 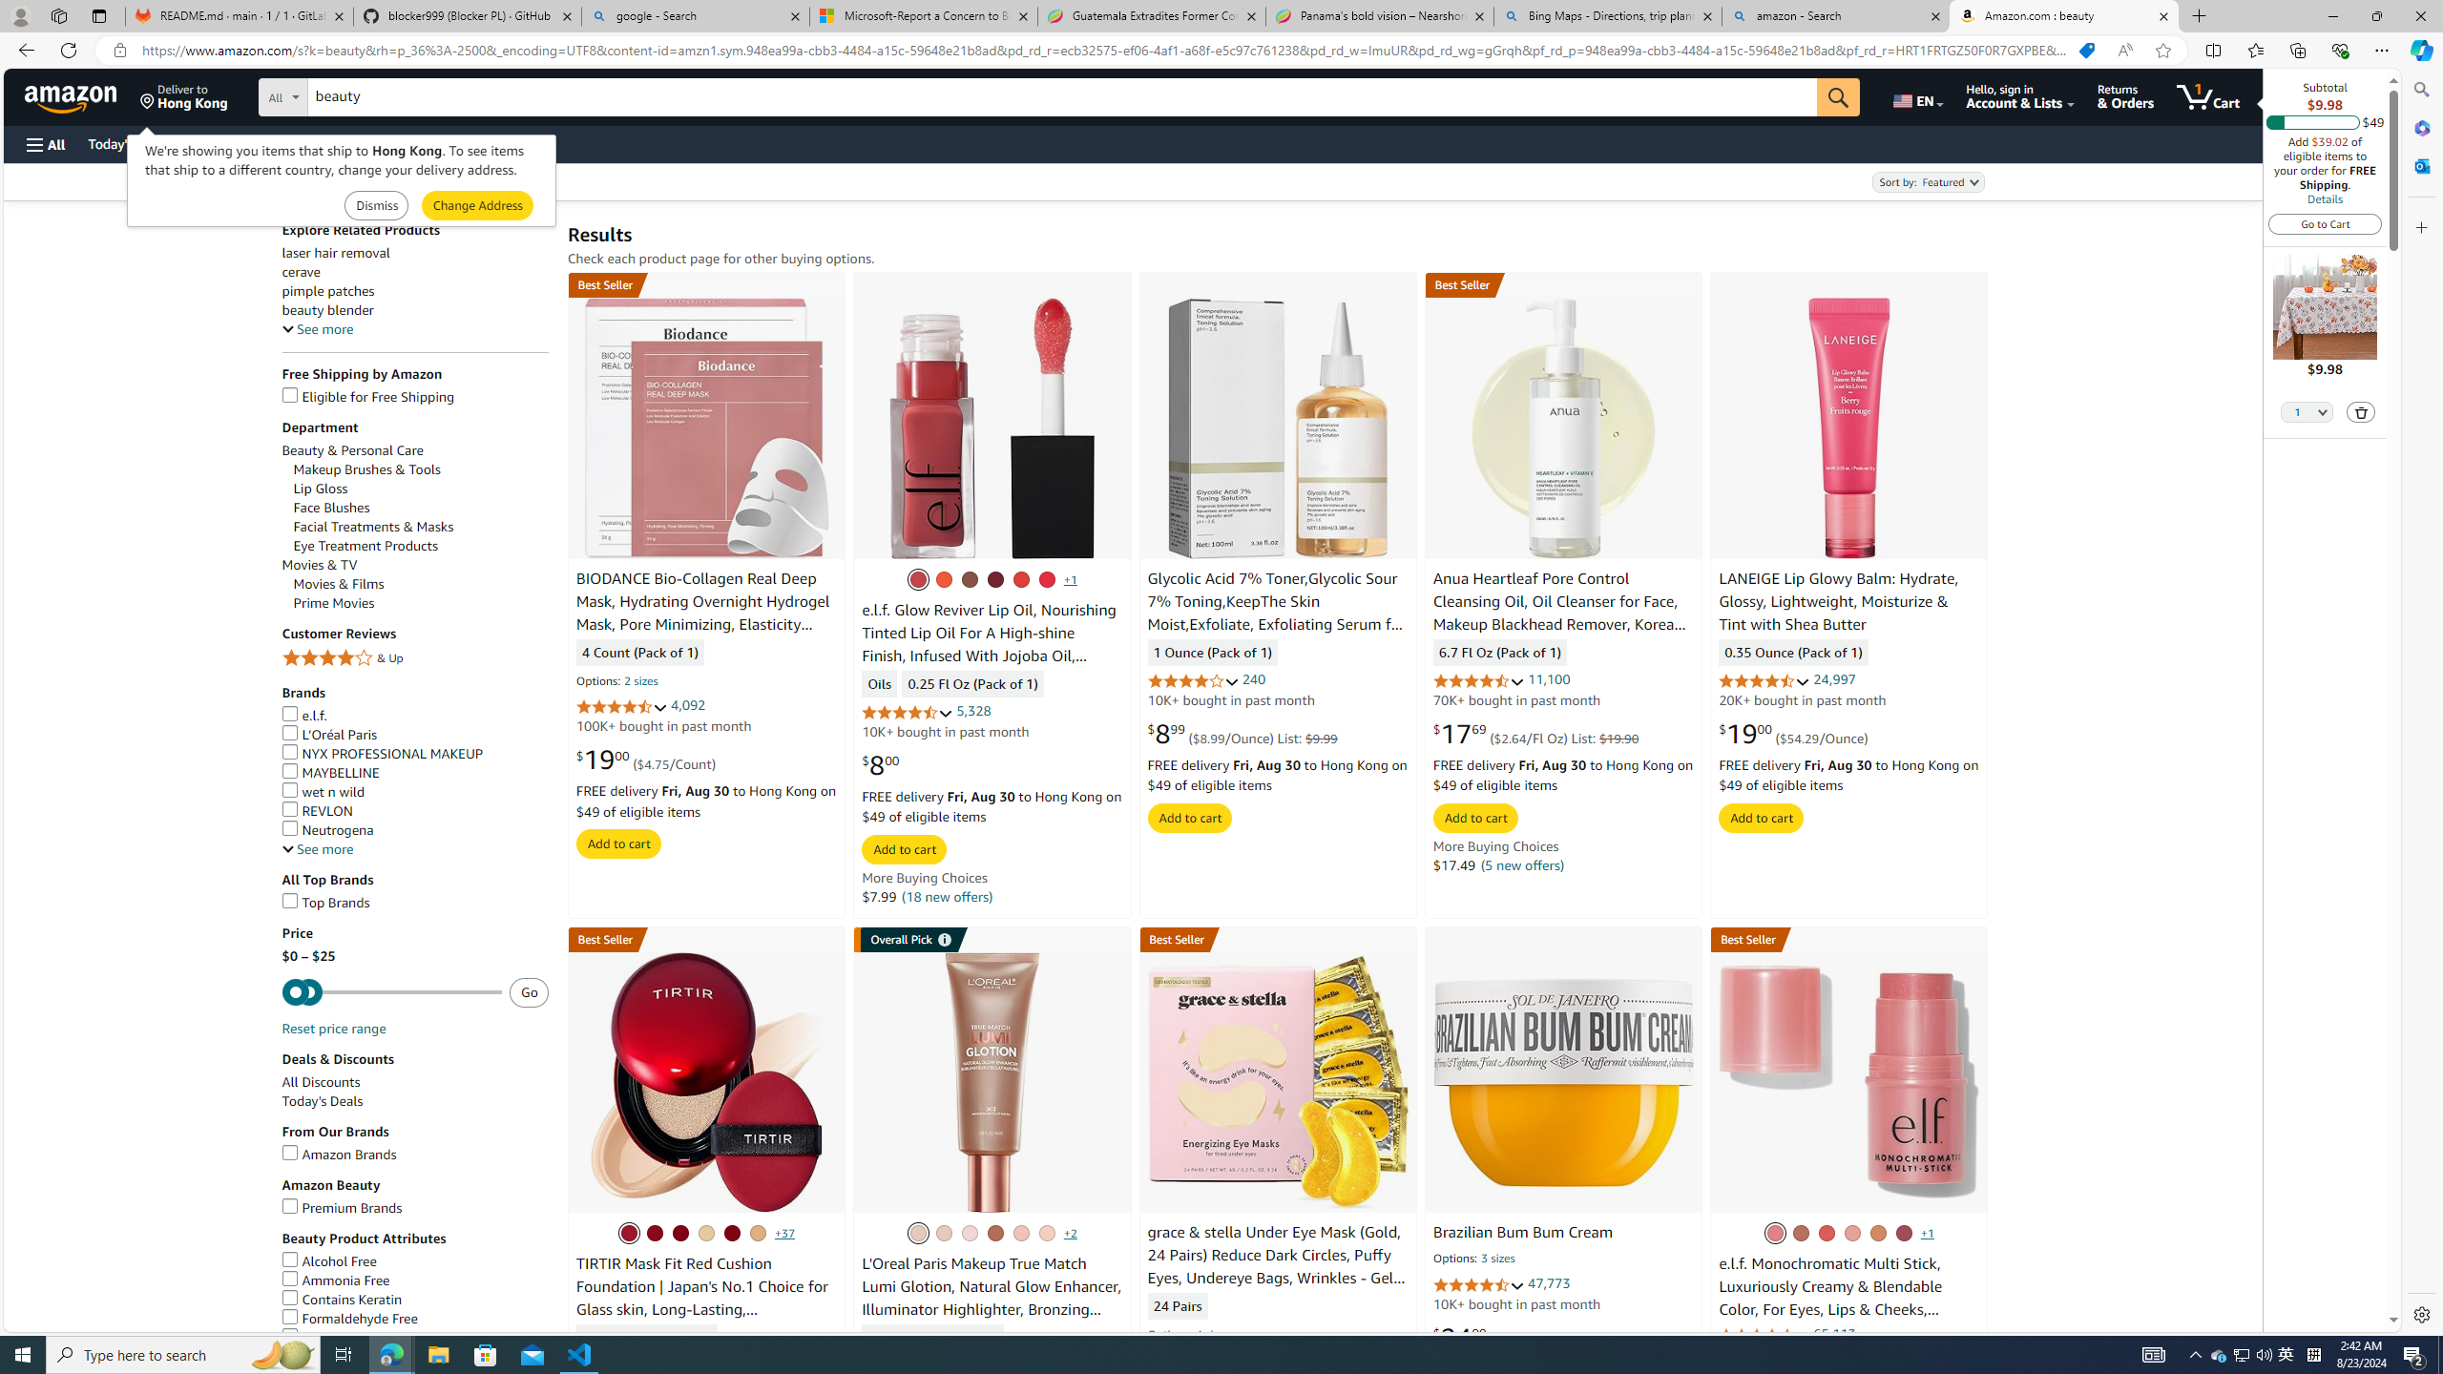 I want to click on Facial Treatments & Masks, so click(x=422, y=527).